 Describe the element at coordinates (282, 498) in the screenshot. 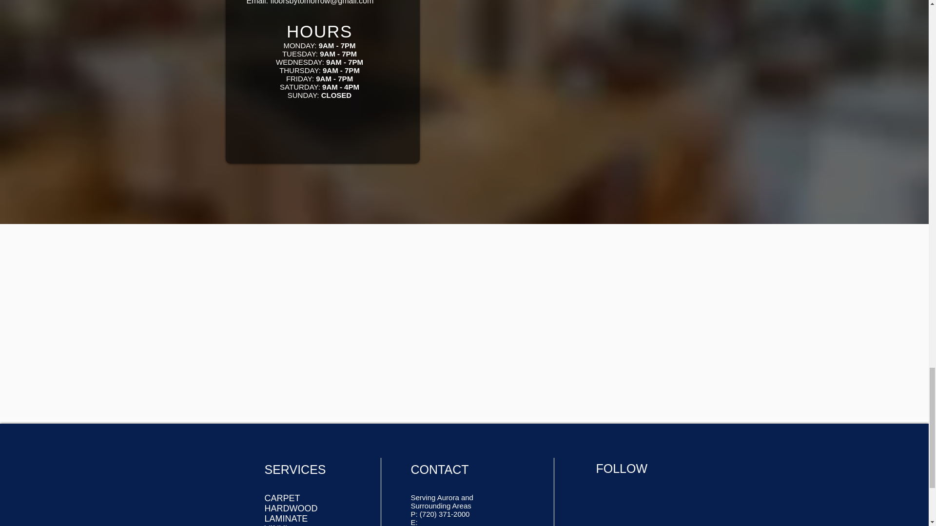

I see `CARPET` at that location.